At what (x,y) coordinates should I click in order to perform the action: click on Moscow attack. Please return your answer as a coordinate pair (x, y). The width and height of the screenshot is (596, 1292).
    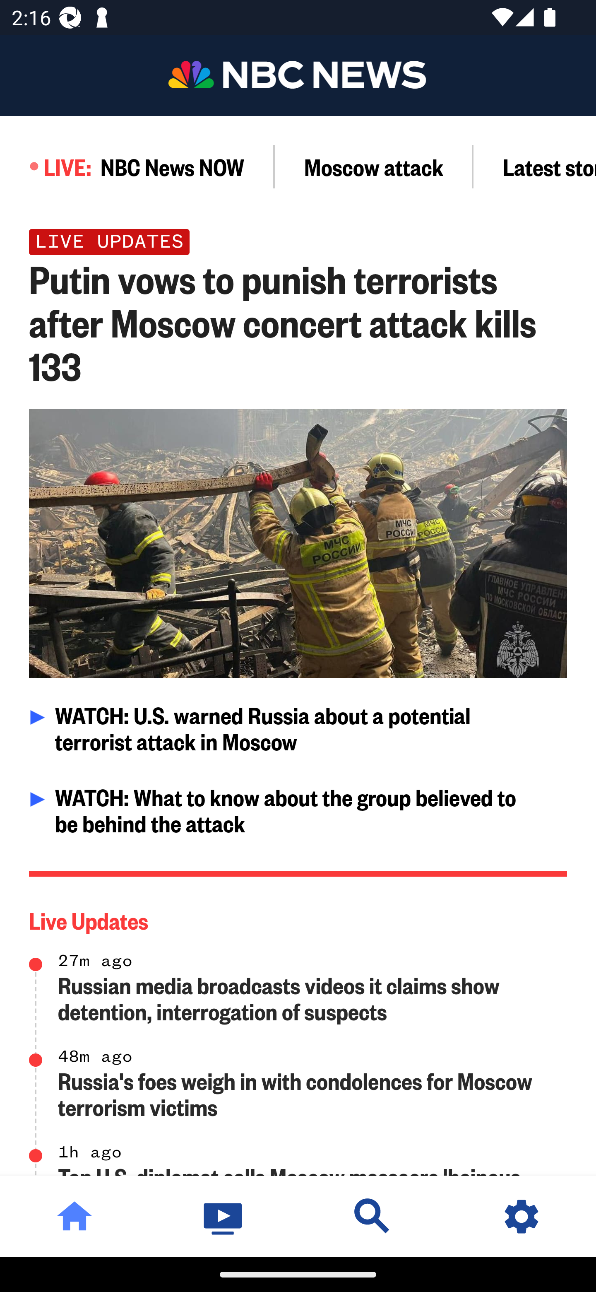
    Looking at the image, I should click on (374, 166).